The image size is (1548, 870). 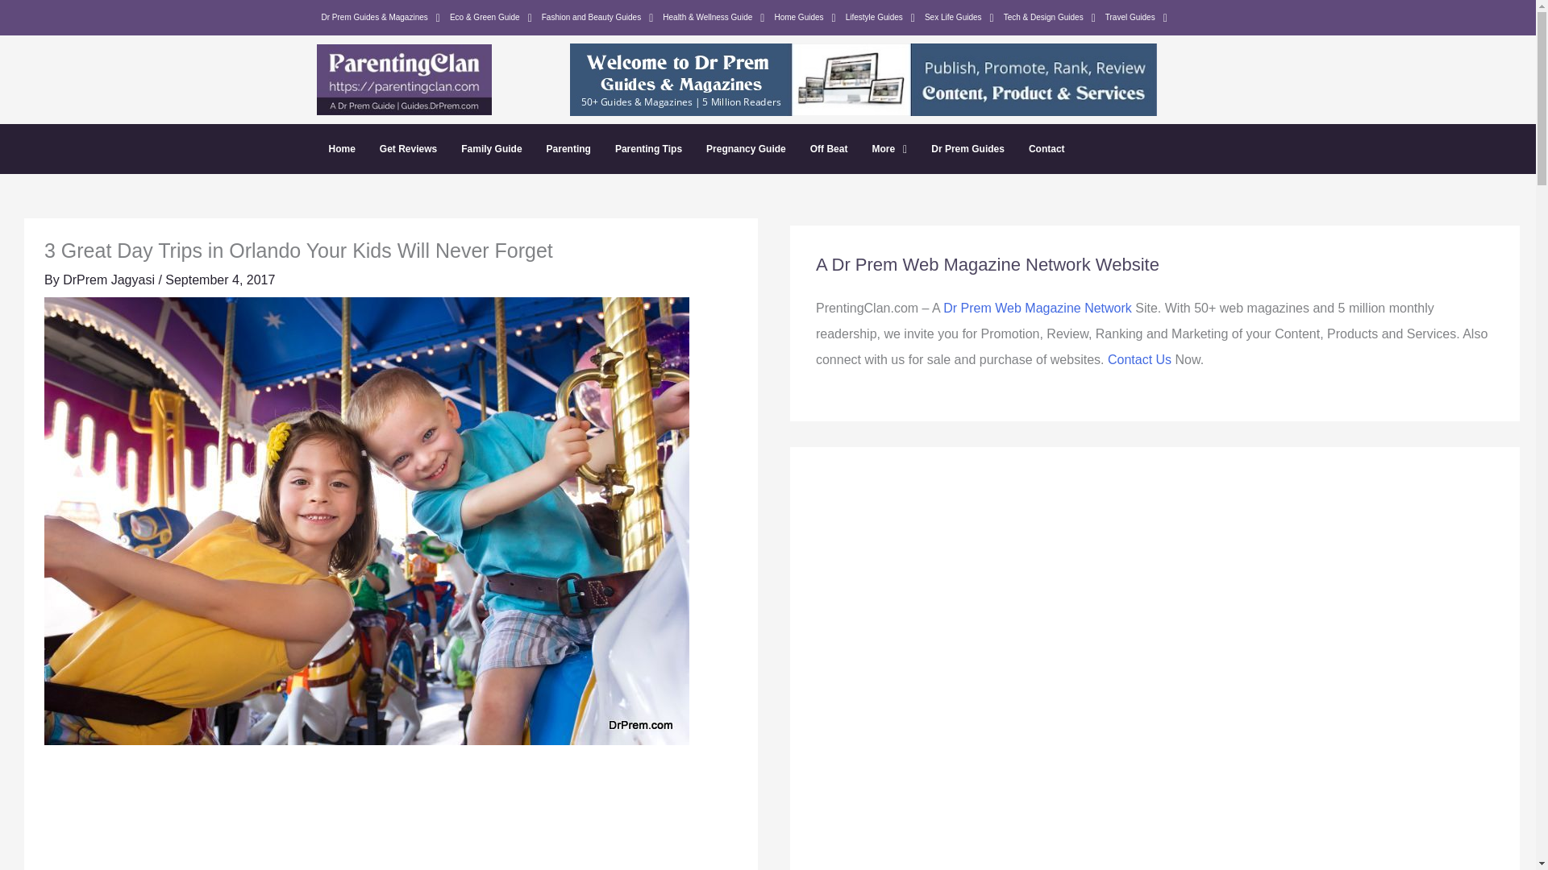 What do you see at coordinates (880, 17) in the screenshot?
I see `Lifestyle Guides` at bounding box center [880, 17].